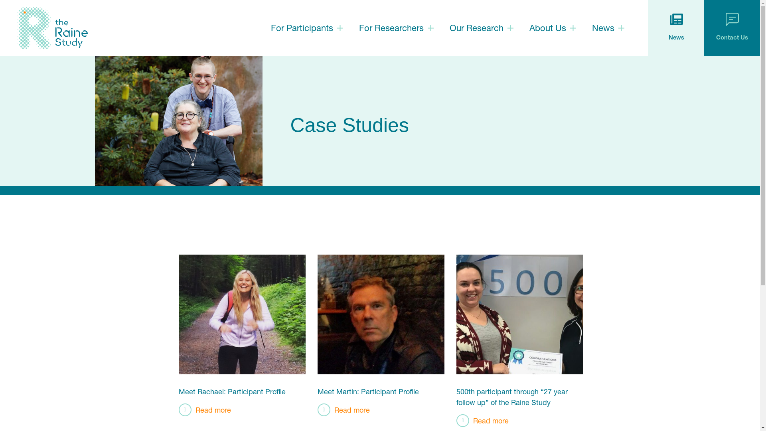  I want to click on About Us, so click(548, 28).